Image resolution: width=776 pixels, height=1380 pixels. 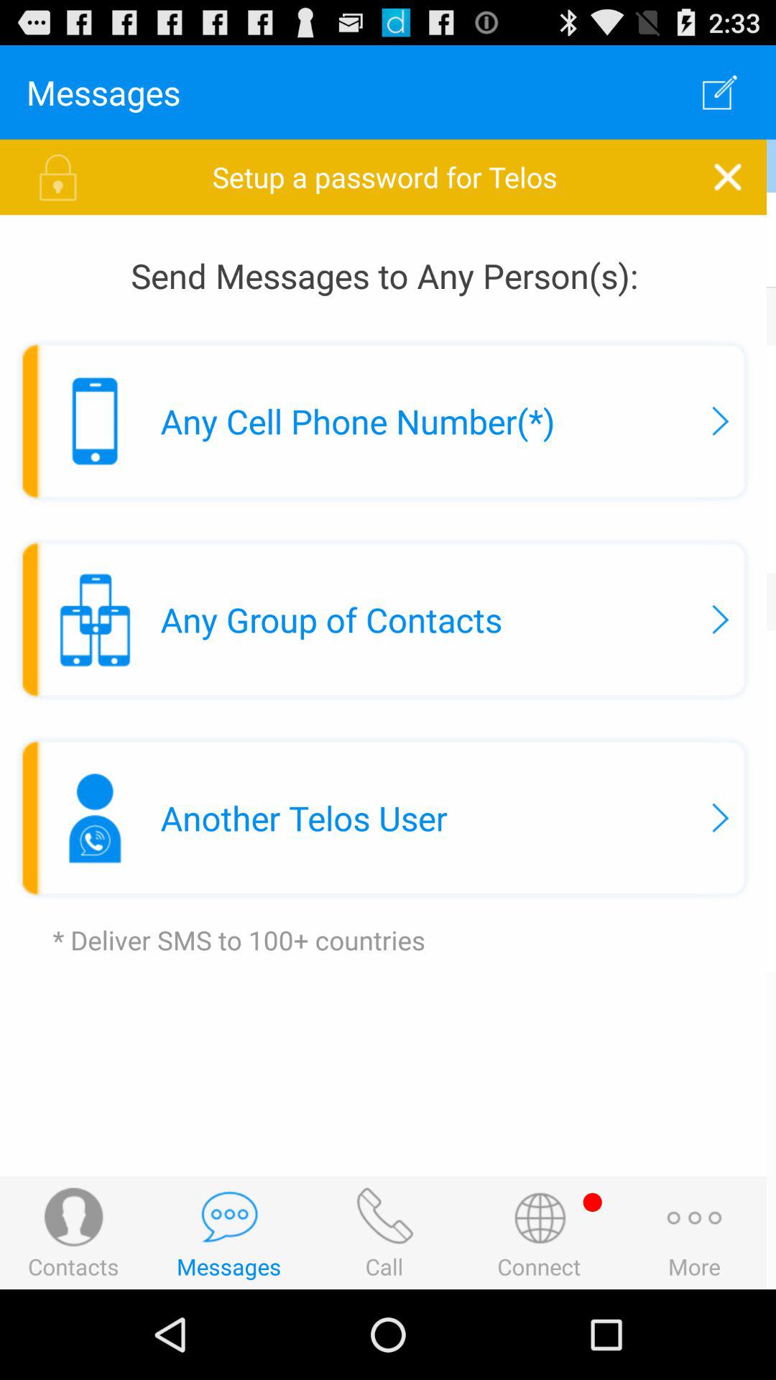 What do you see at coordinates (723, 92) in the screenshot?
I see `open the item to the right of messages item` at bounding box center [723, 92].